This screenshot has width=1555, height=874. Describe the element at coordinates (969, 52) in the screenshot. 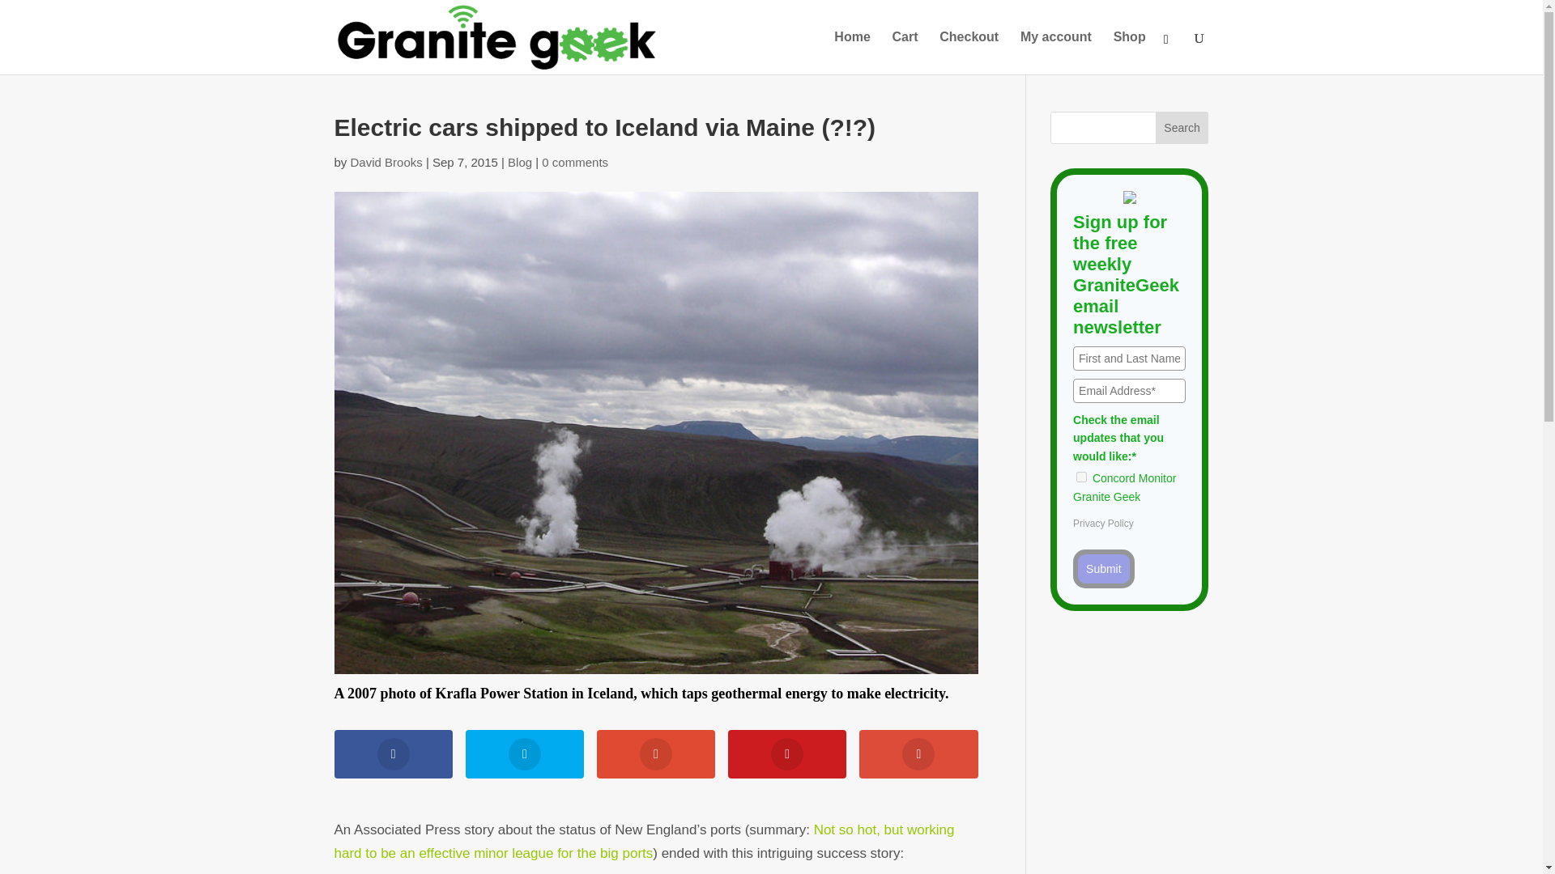

I see `Checkout` at that location.